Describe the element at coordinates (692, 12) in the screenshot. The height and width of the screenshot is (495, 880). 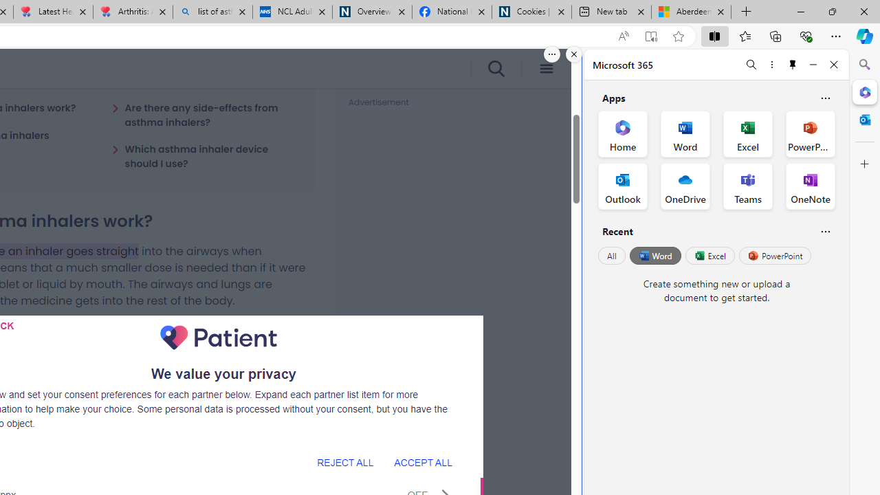
I see `Aberdeen, Hong Kong SAR hourly forecast | Microsoft Weather` at that location.